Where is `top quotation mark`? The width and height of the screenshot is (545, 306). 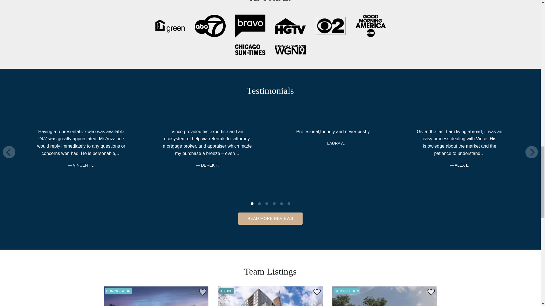
top quotation mark is located at coordinates (459, 191).